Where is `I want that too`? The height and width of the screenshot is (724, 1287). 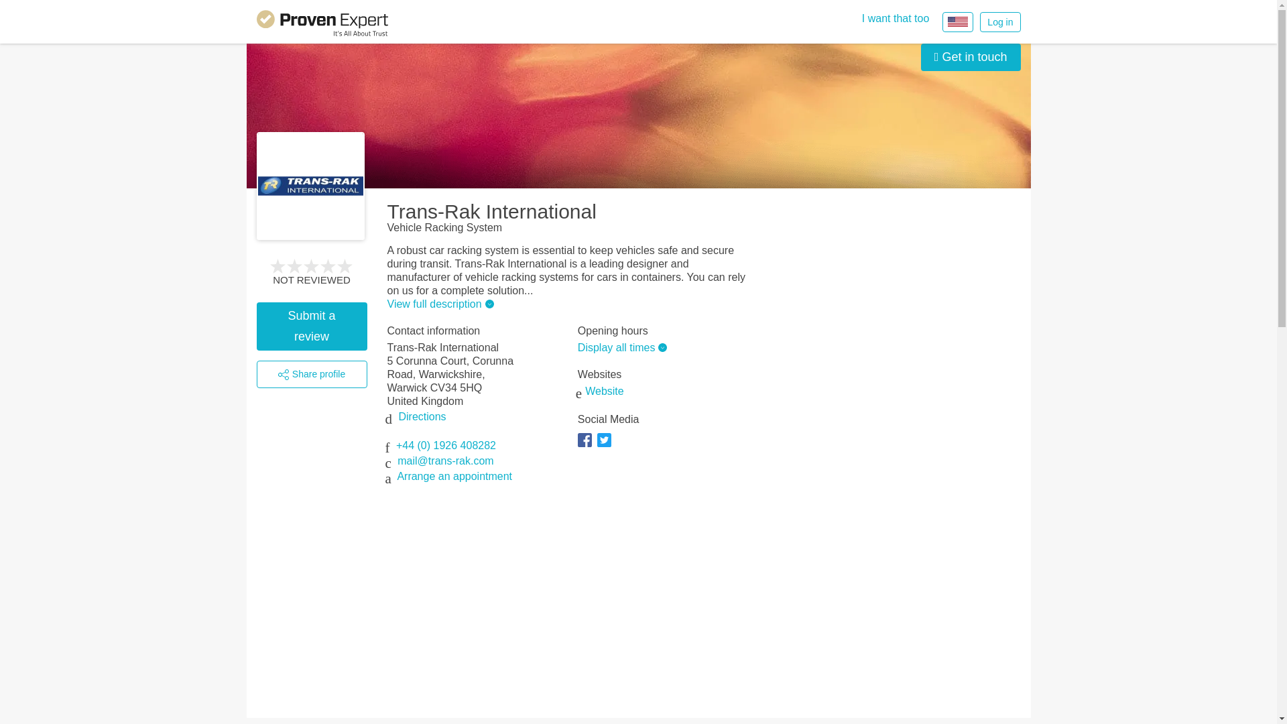 I want that too is located at coordinates (896, 19).